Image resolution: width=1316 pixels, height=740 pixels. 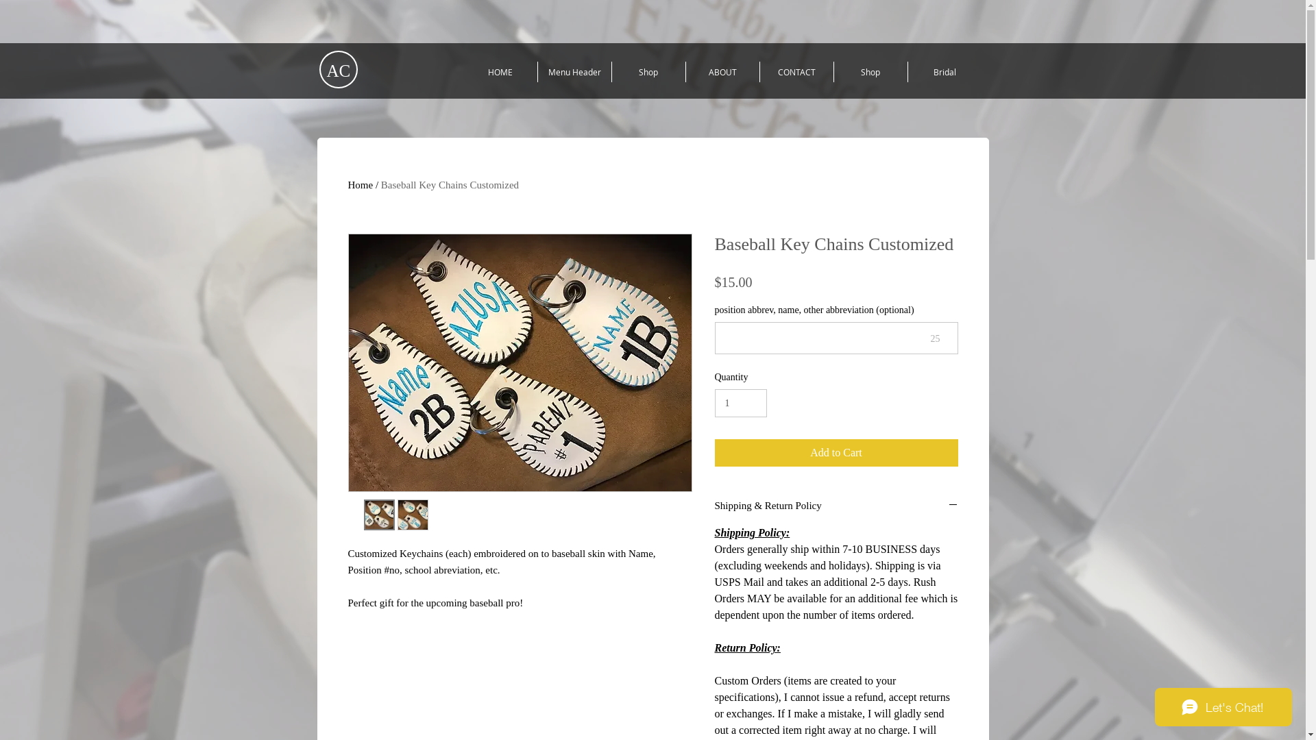 I want to click on AC, so click(x=339, y=71).